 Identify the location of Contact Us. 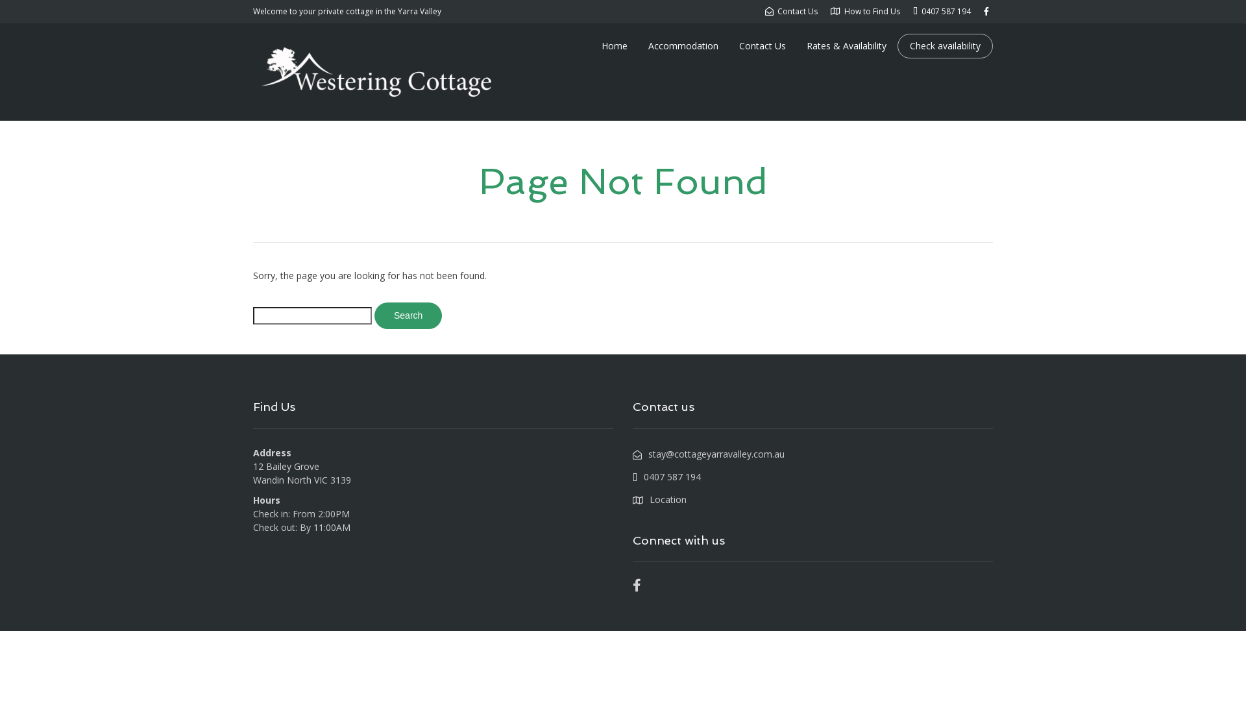
(763, 46).